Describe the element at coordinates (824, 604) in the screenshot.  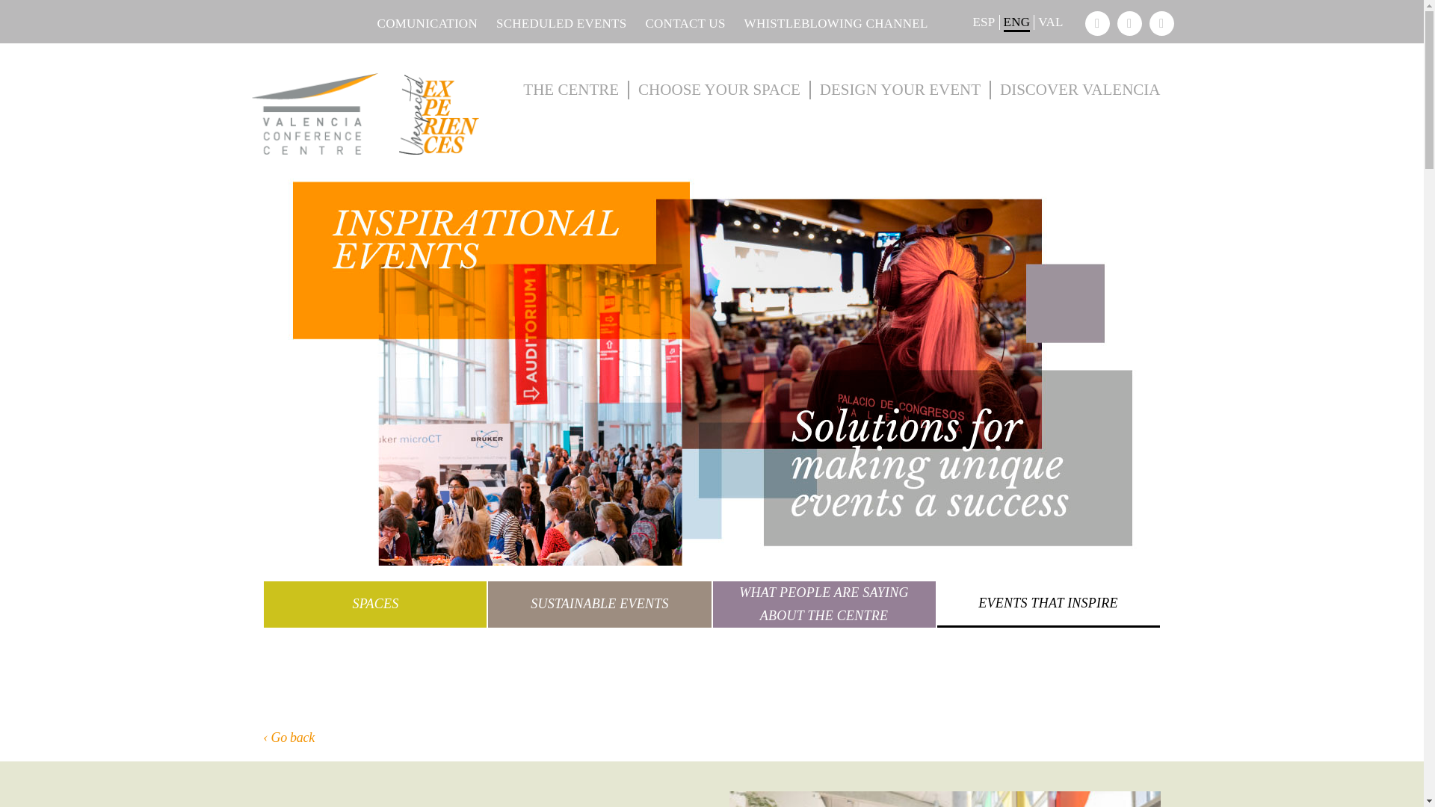
I see `WHAT PEOPLE ARE SAYING ABOUT THE CENTRE` at that location.